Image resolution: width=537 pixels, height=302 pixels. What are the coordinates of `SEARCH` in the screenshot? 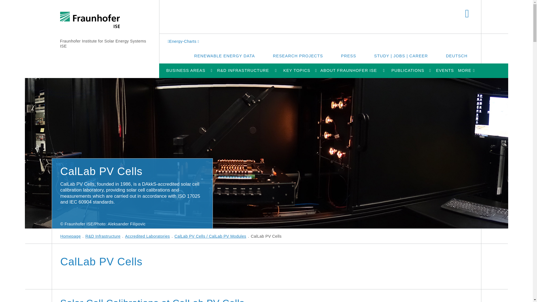 It's located at (467, 14).